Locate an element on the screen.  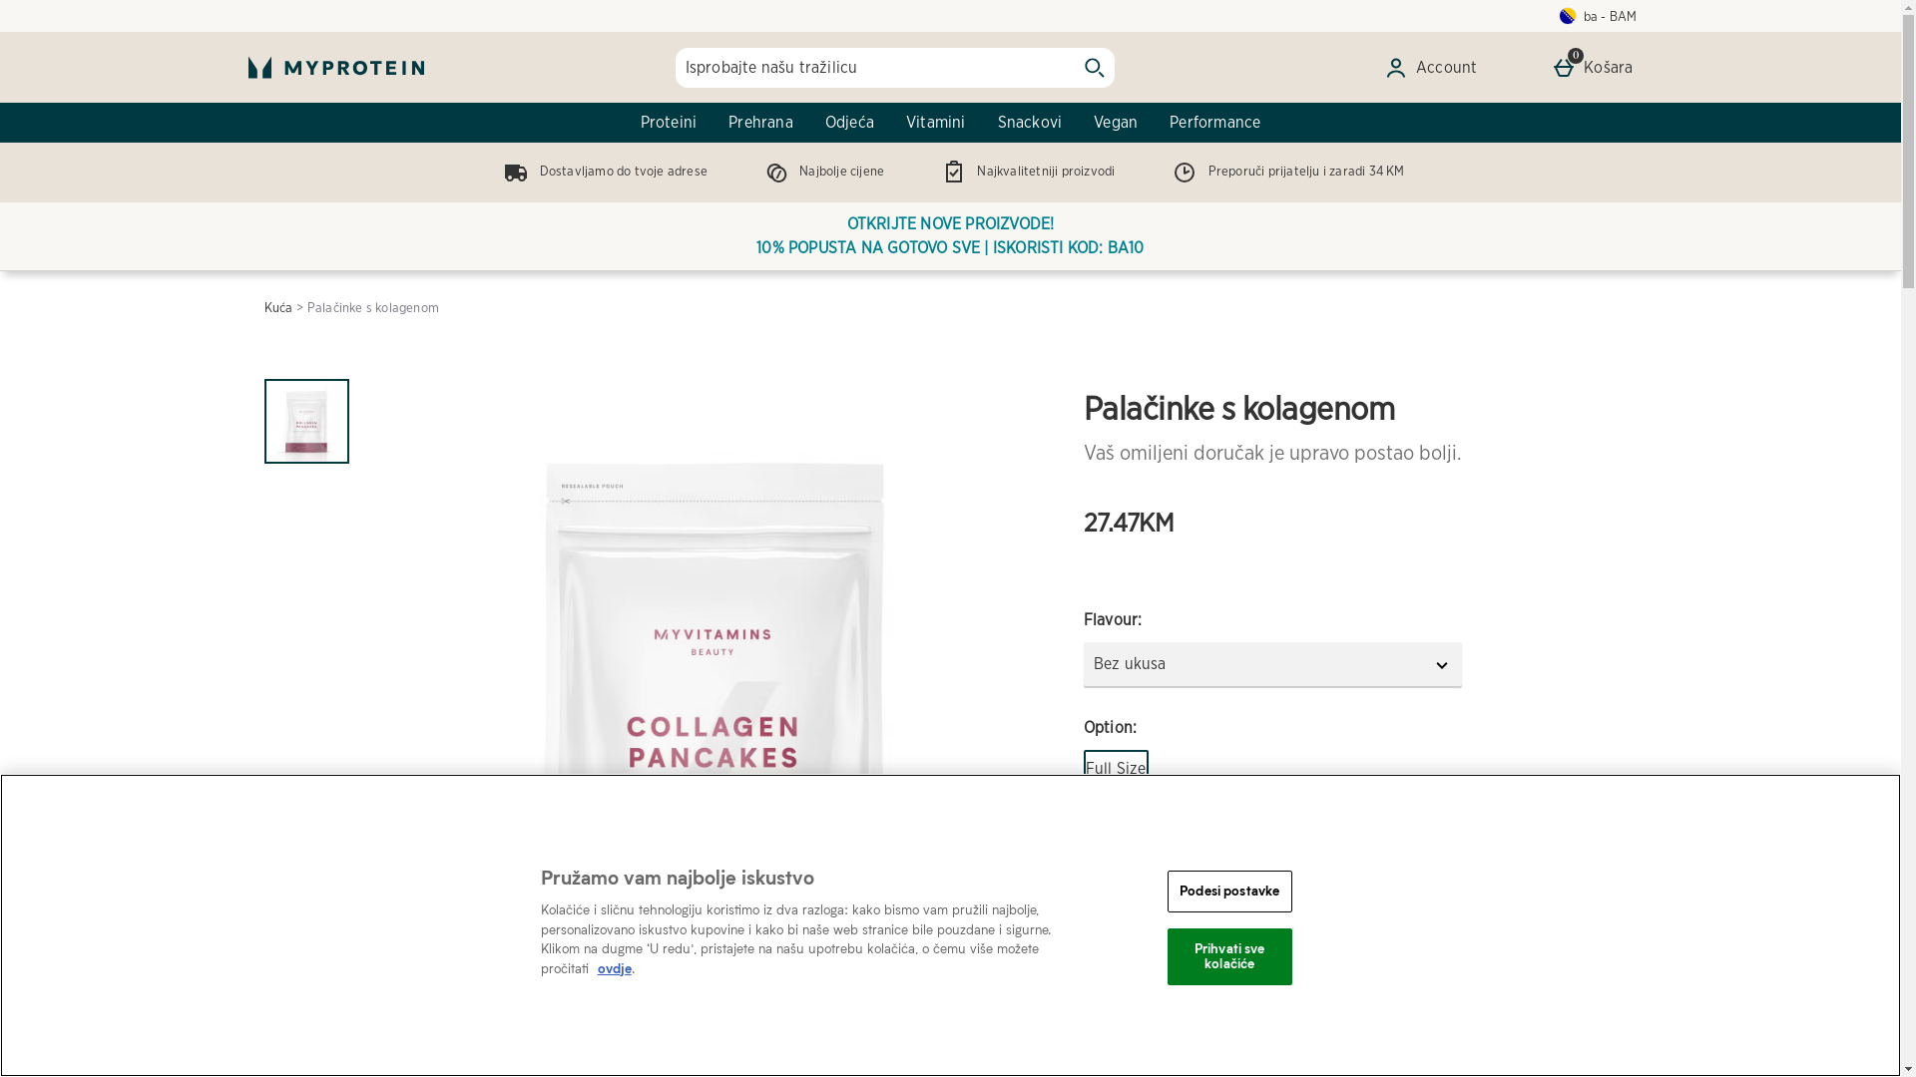
Prehrana is located at coordinates (760, 123).